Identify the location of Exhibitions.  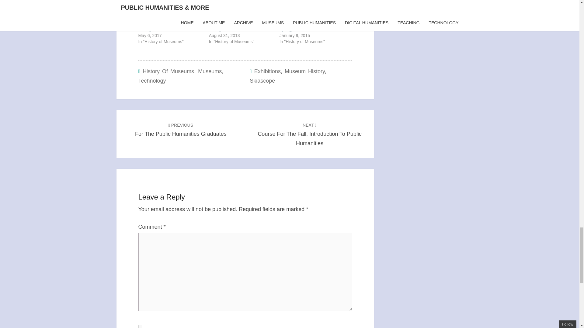
(267, 71).